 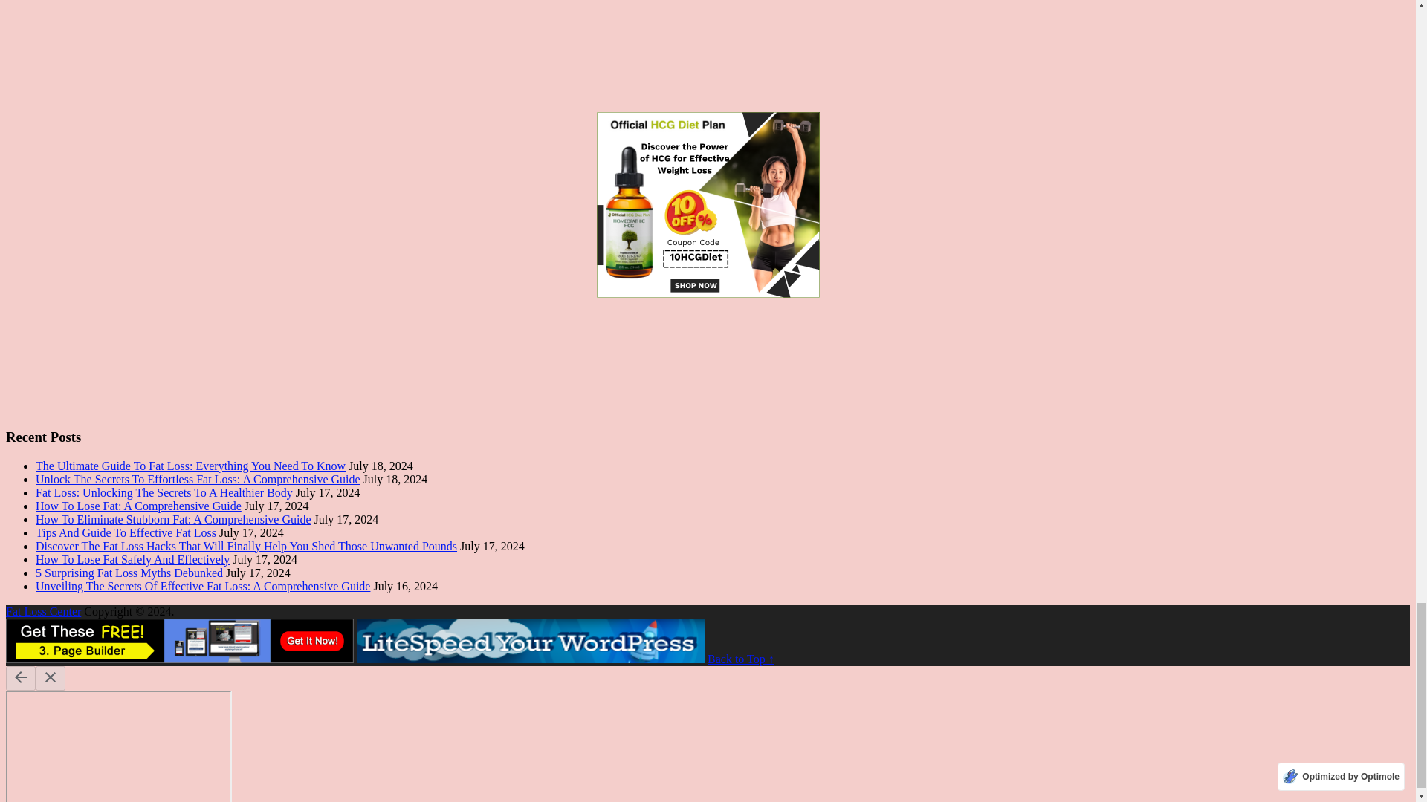 What do you see at coordinates (138, 506) in the screenshot?
I see `How To Lose Fat: A Comprehensive Guide` at bounding box center [138, 506].